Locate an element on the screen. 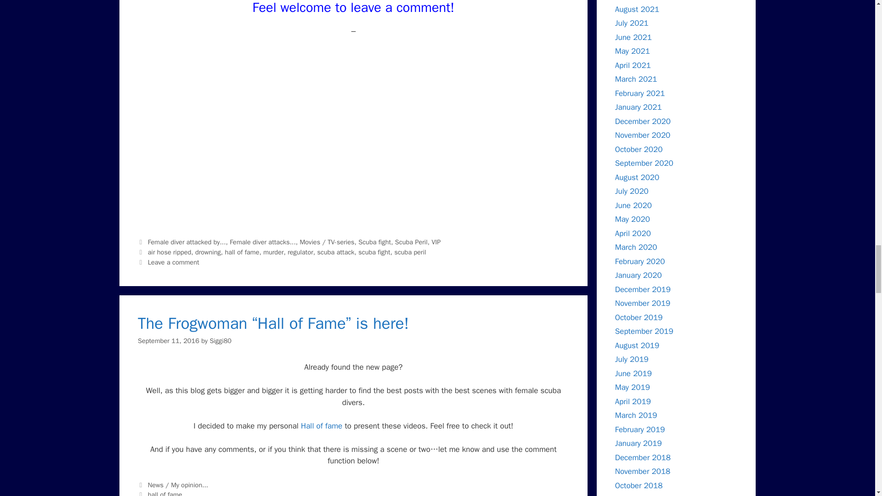 Image resolution: width=882 pixels, height=496 pixels. VIP is located at coordinates (435, 242).